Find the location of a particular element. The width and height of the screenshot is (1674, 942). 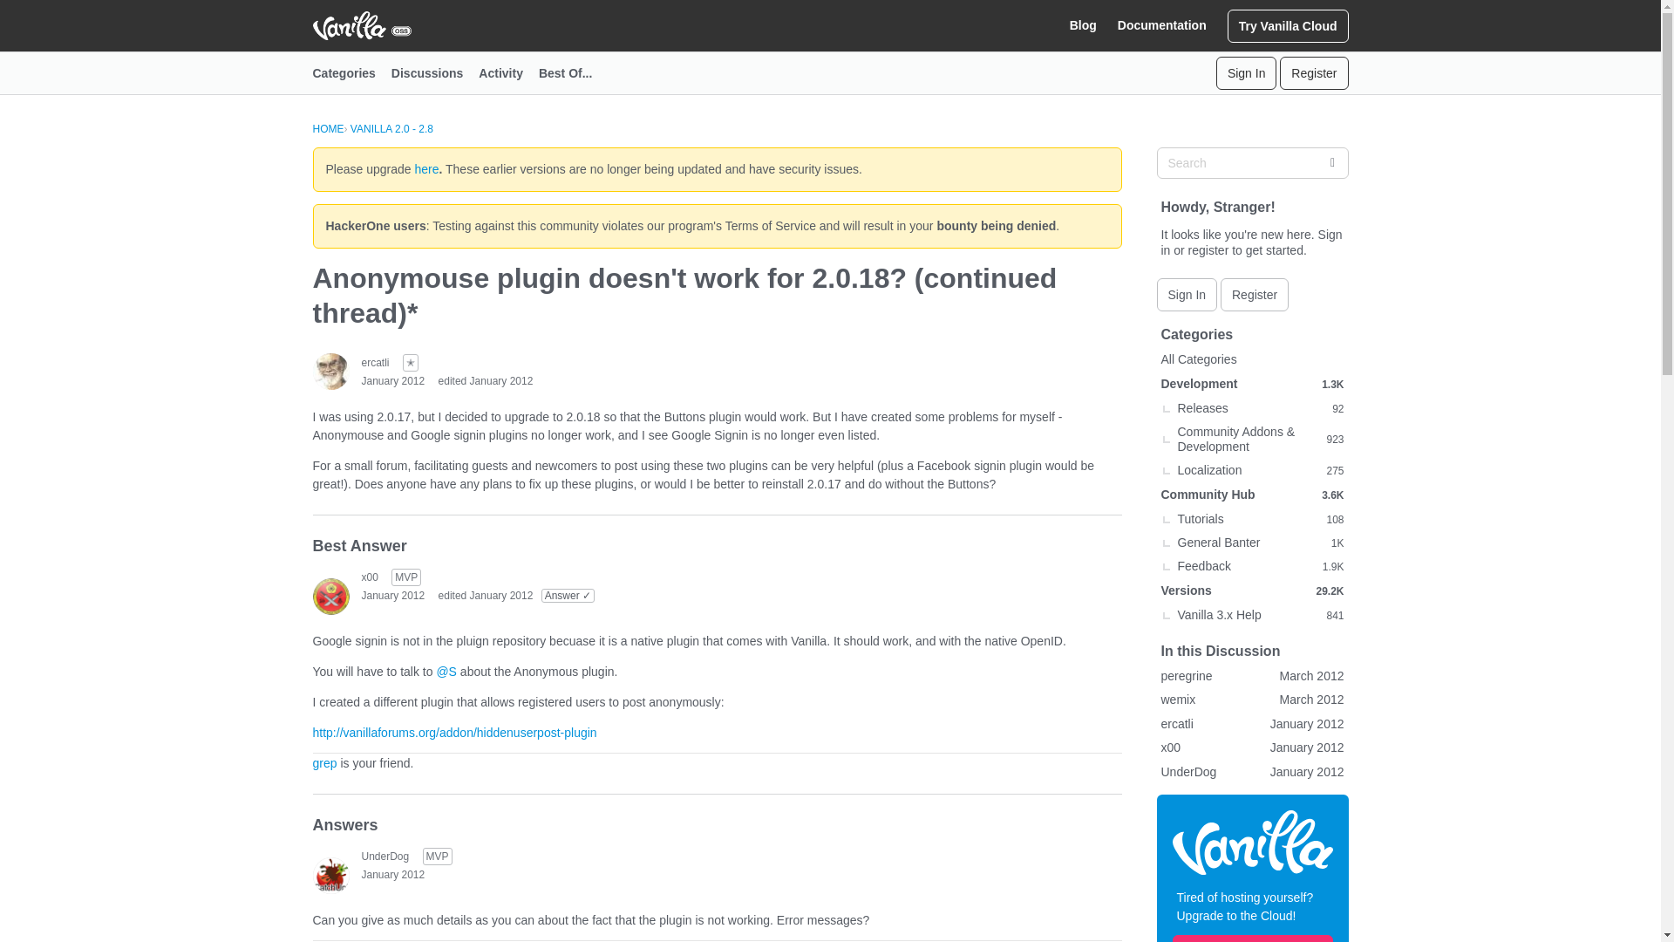

Go is located at coordinates (1331, 162).